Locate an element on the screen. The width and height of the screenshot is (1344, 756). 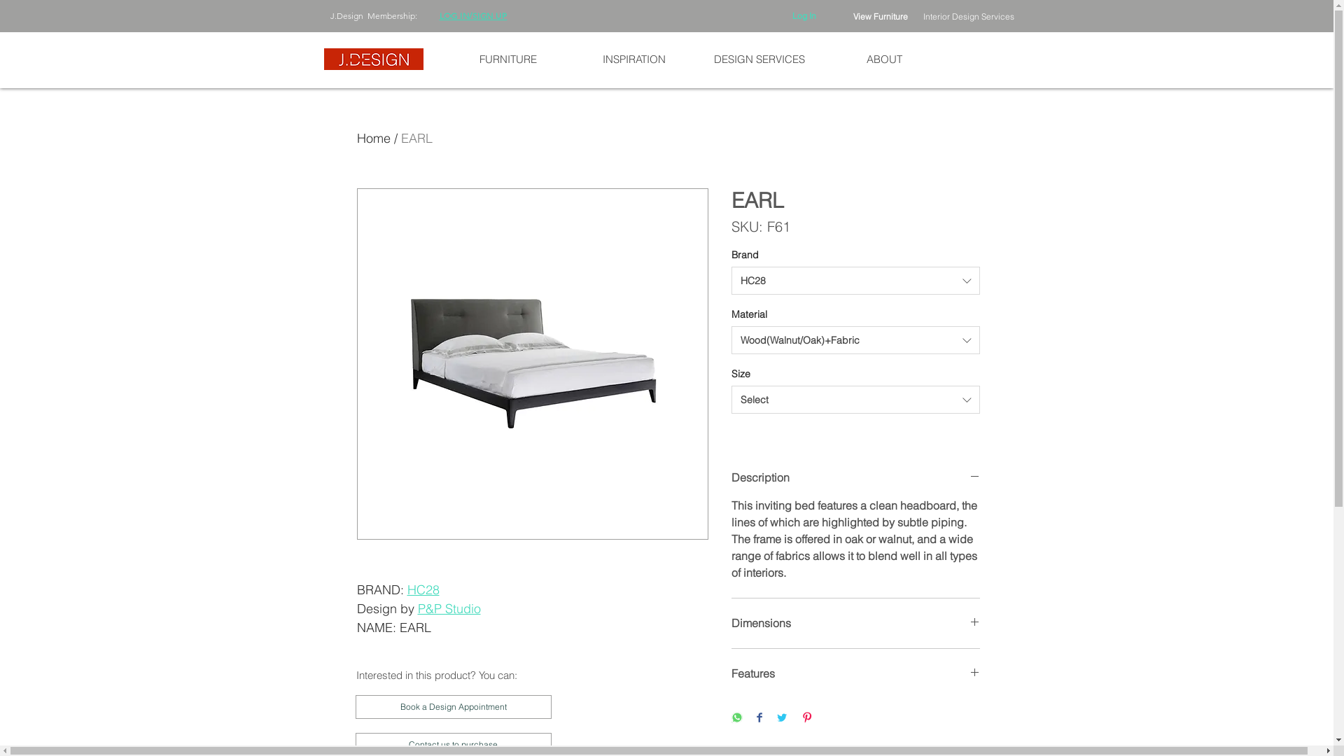
EARL is located at coordinates (416, 139).